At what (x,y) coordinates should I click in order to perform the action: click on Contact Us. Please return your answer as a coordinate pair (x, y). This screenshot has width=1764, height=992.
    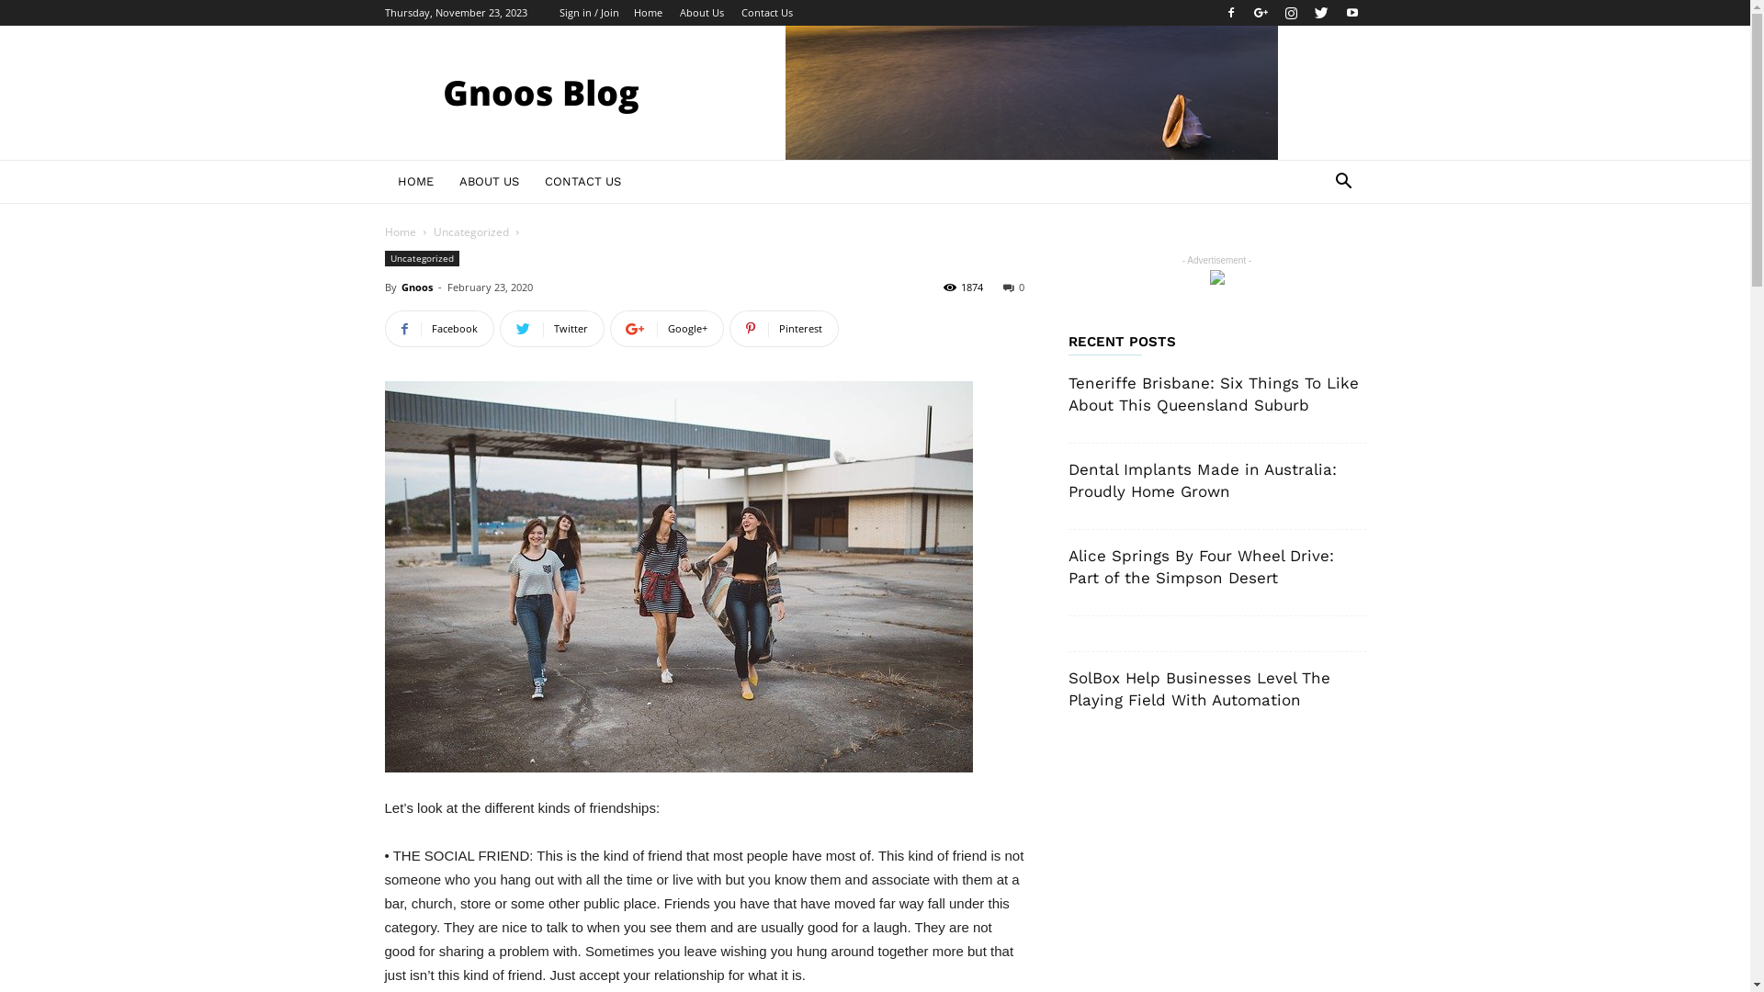
    Looking at the image, I should click on (766, 13).